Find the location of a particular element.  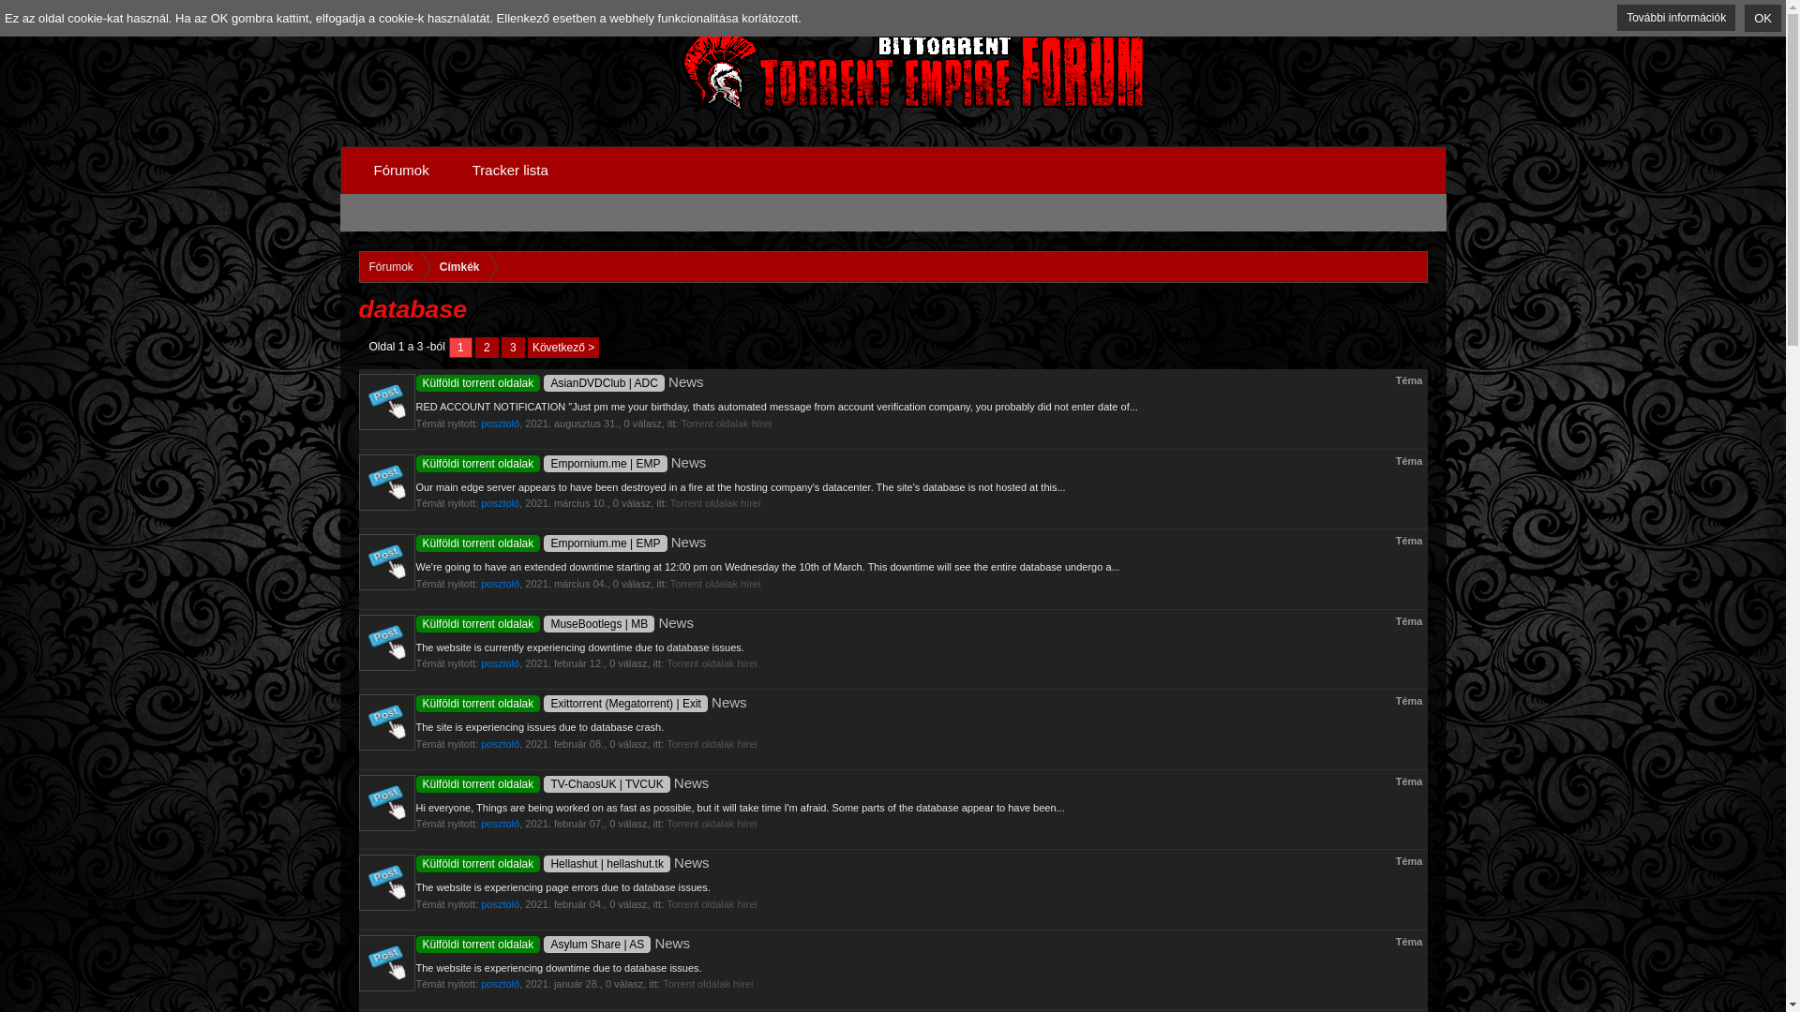

3 is located at coordinates (514, 347).